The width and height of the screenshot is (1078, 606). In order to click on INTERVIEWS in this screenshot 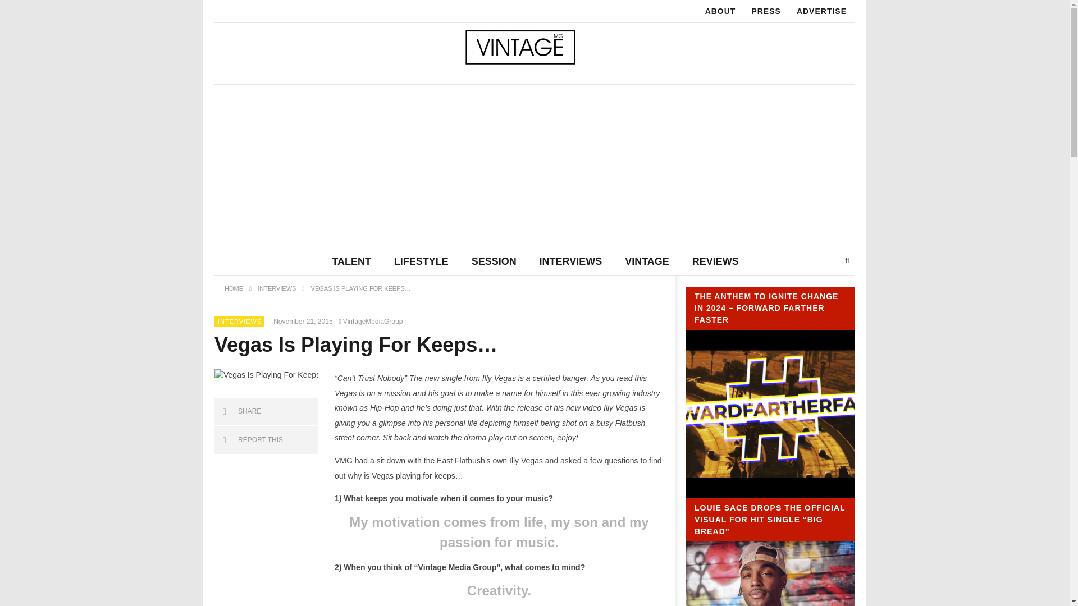, I will do `click(570, 261)`.